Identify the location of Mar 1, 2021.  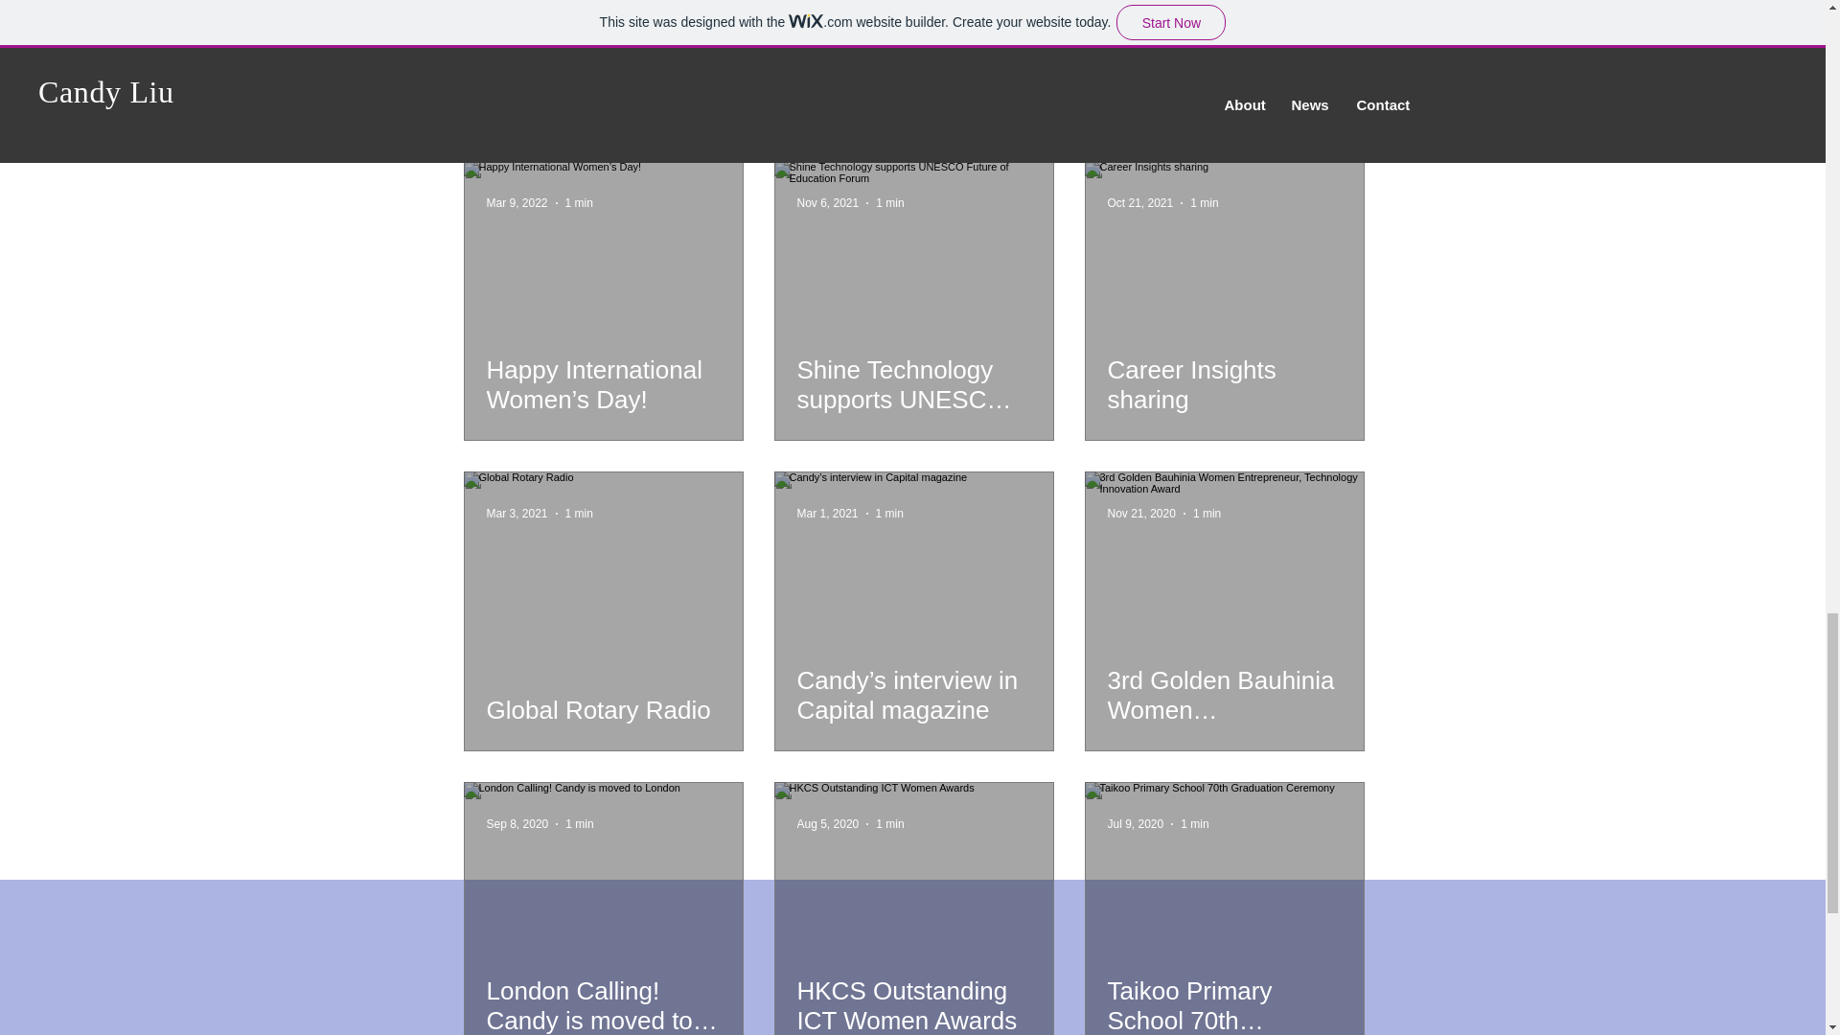
(828, 514).